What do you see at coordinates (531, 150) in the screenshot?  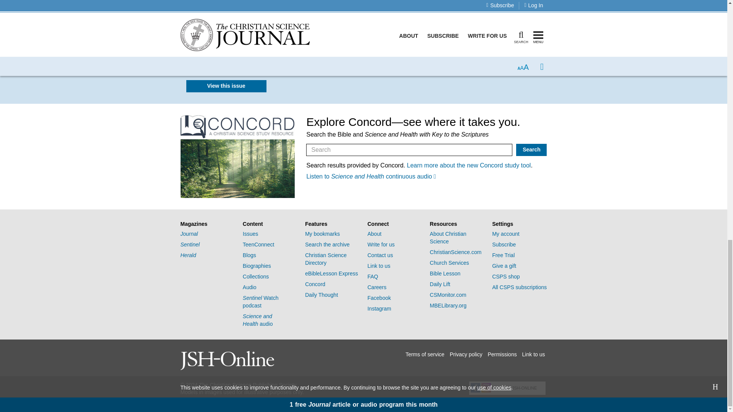 I see `Search` at bounding box center [531, 150].